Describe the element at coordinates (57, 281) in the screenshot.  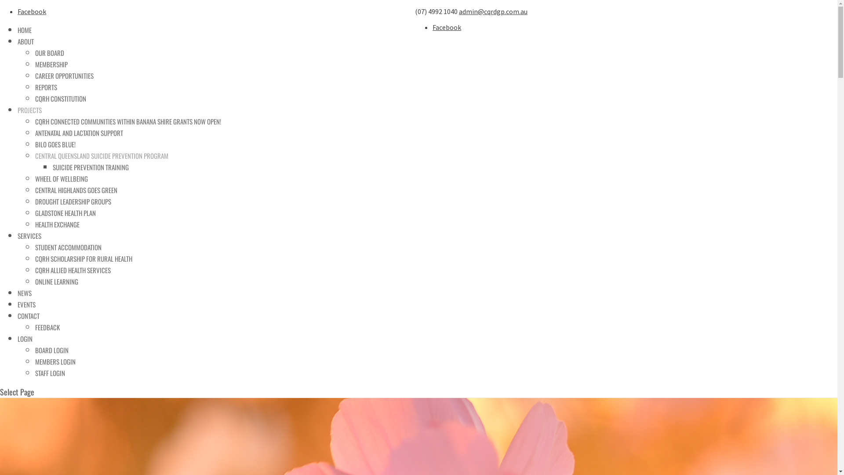
I see `ONLINE LEARNING` at that location.